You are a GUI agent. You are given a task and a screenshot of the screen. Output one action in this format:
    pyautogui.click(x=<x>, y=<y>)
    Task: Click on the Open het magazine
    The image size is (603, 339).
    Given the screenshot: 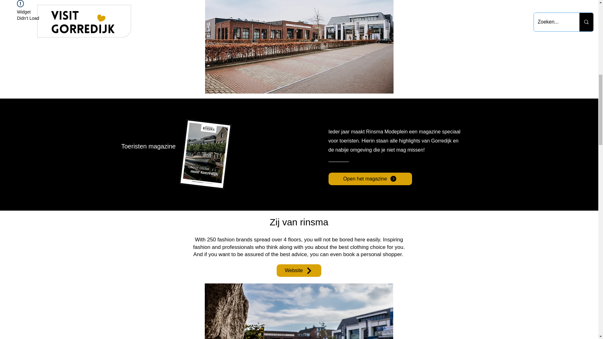 What is the action you would take?
    pyautogui.click(x=370, y=179)
    